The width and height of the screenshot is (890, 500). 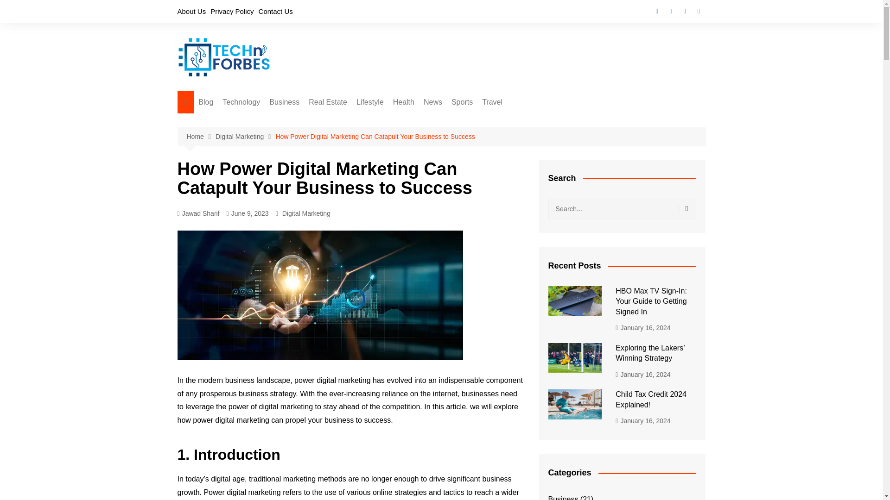 What do you see at coordinates (275, 11) in the screenshot?
I see `Contact Us` at bounding box center [275, 11].